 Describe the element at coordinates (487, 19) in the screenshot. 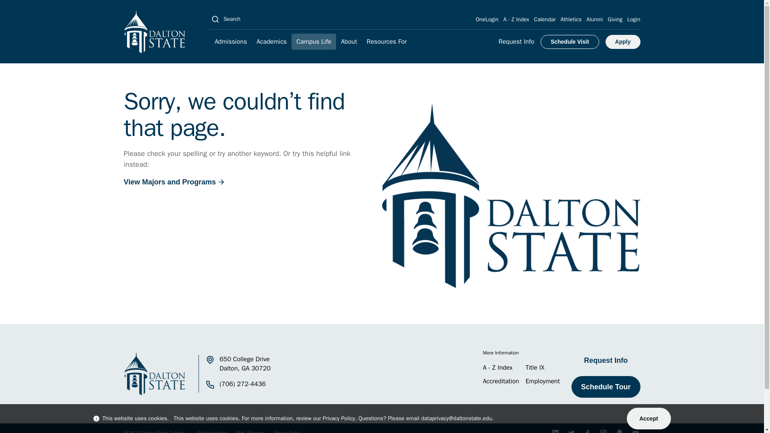

I see `OneLogin` at that location.